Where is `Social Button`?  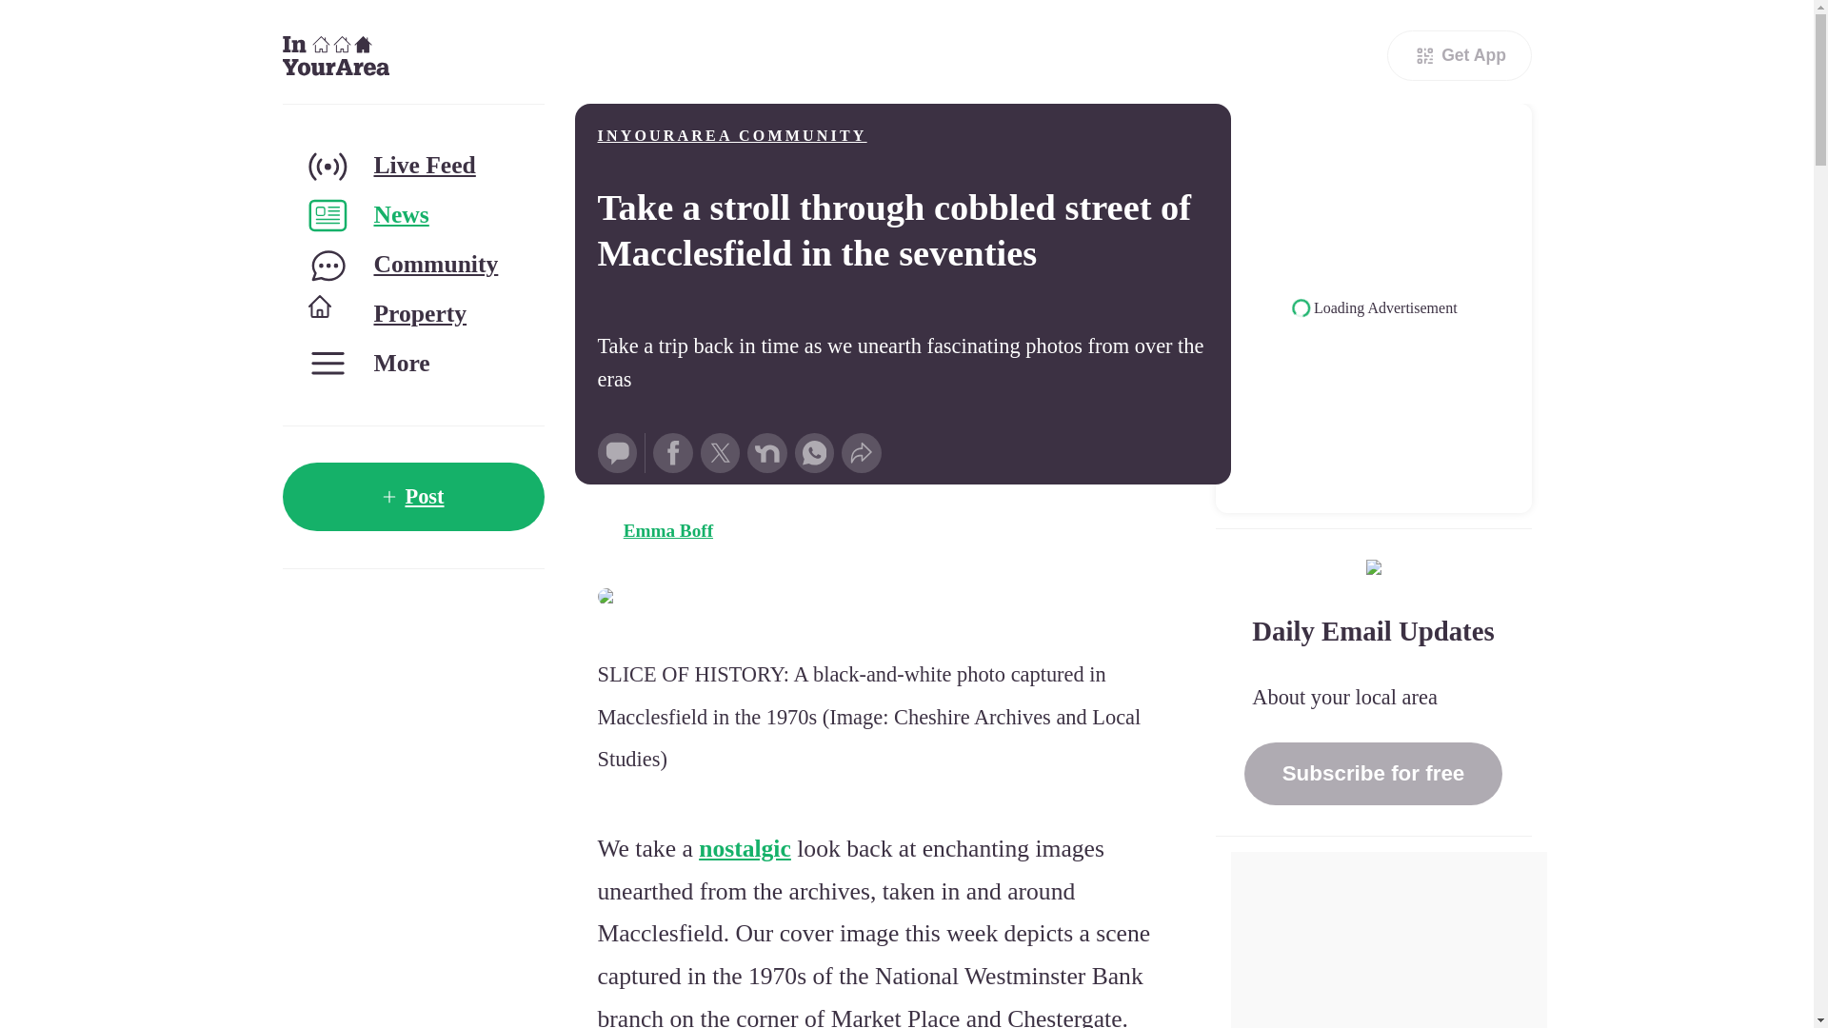 Social Button is located at coordinates (617, 452).